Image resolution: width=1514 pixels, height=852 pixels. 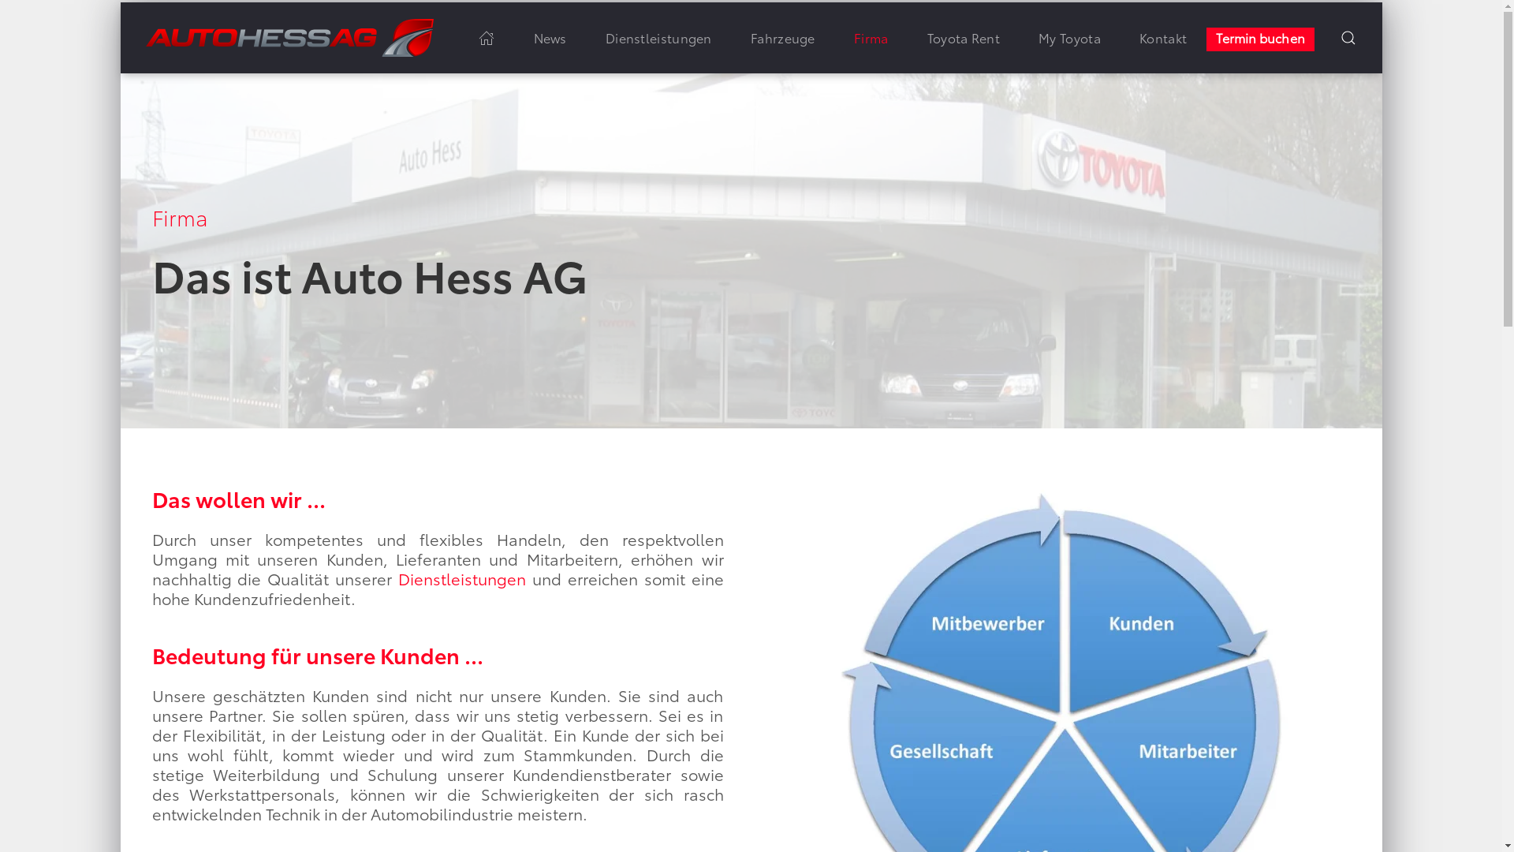 What do you see at coordinates (1261, 39) in the screenshot?
I see `Termin buchen` at bounding box center [1261, 39].